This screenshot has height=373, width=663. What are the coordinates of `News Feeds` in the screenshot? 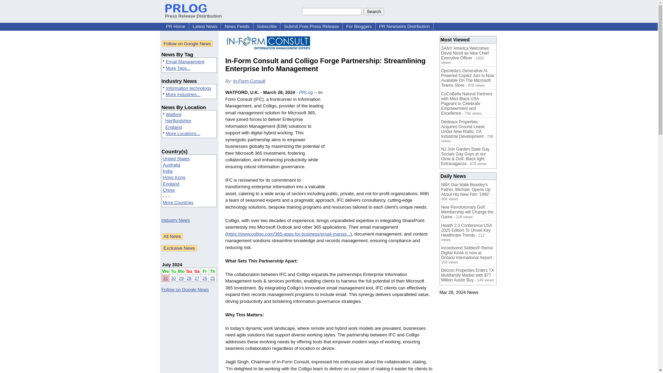 It's located at (237, 26).